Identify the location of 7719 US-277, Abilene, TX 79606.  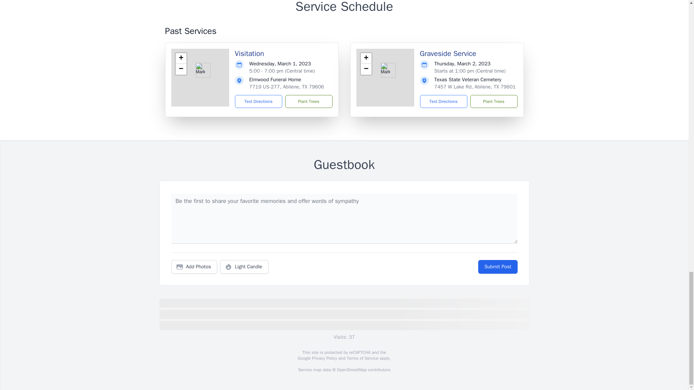
(286, 87).